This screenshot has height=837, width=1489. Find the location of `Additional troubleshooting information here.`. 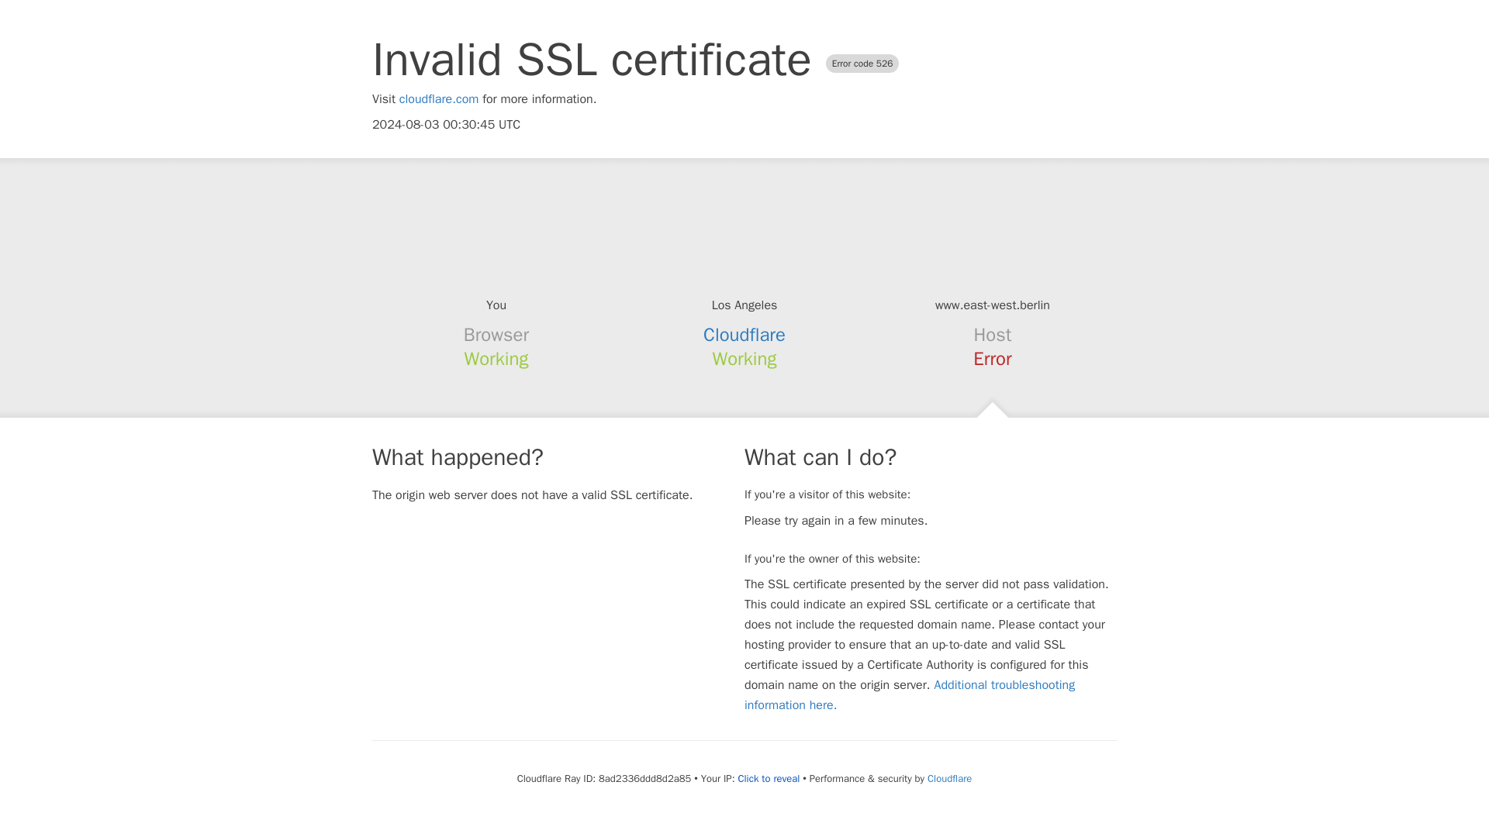

Additional troubleshooting information here. is located at coordinates (910, 694).